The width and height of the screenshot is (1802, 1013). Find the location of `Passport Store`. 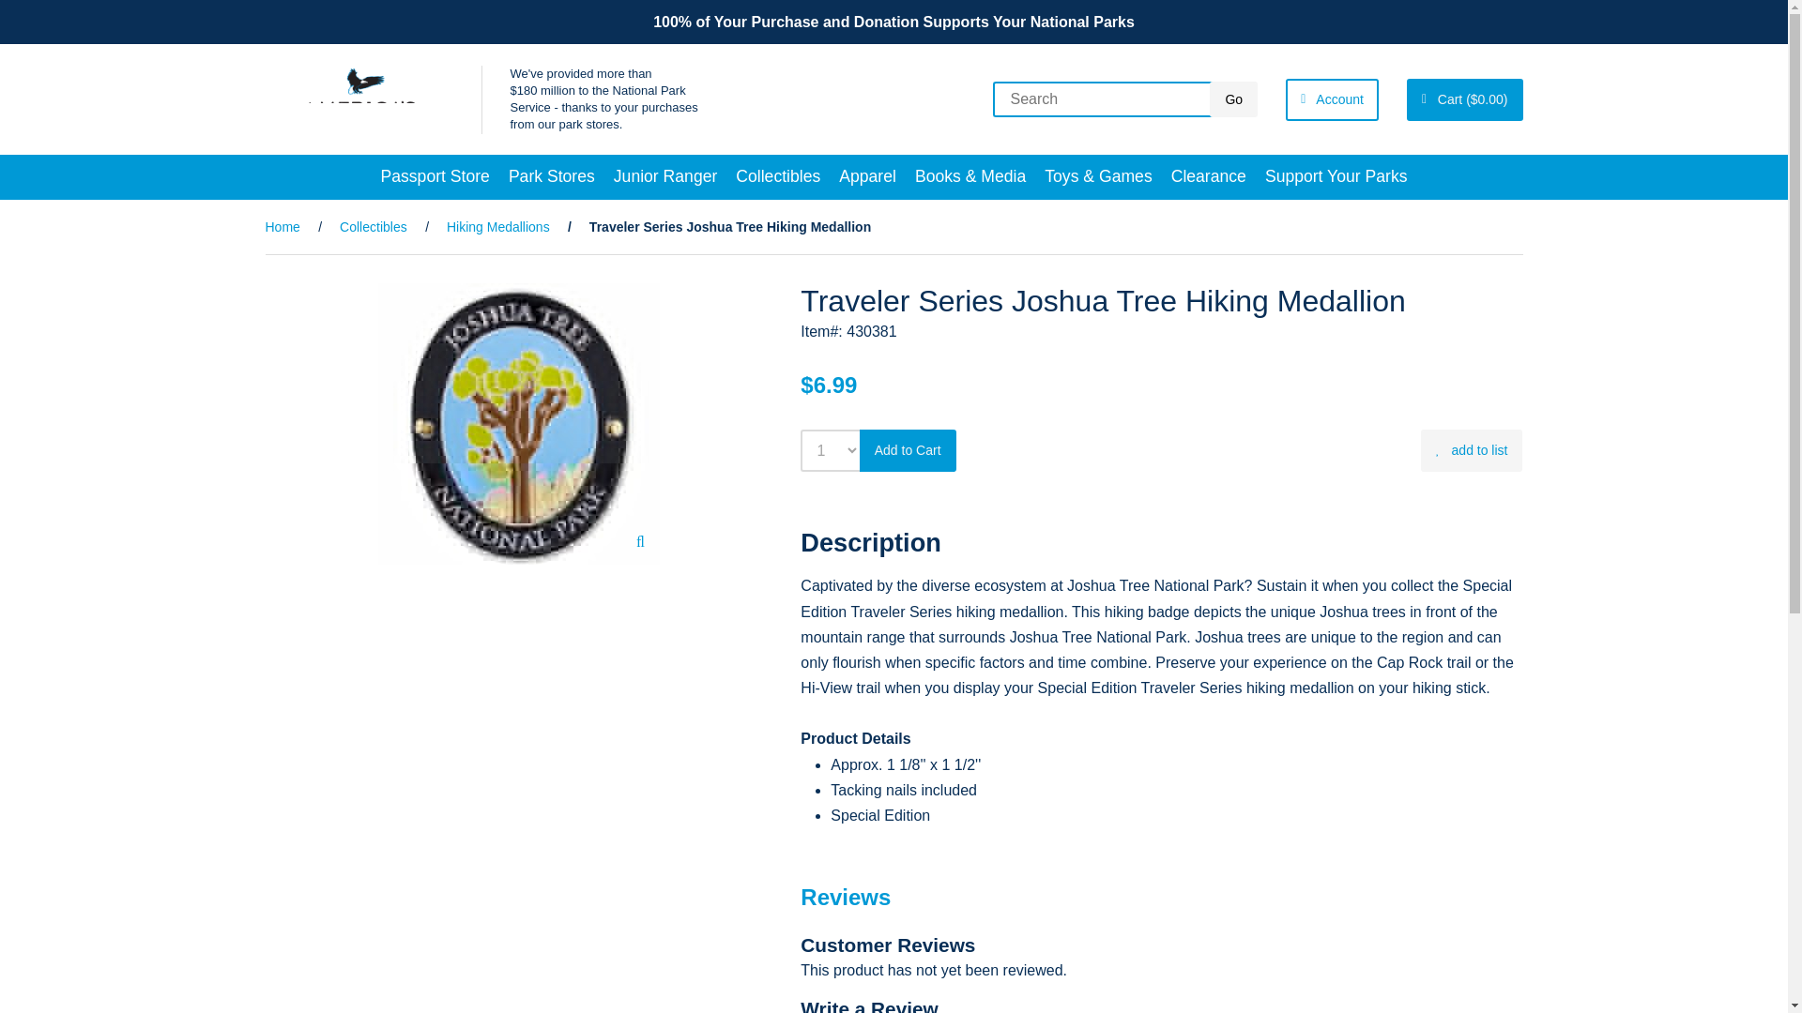

Passport Store is located at coordinates (435, 176).